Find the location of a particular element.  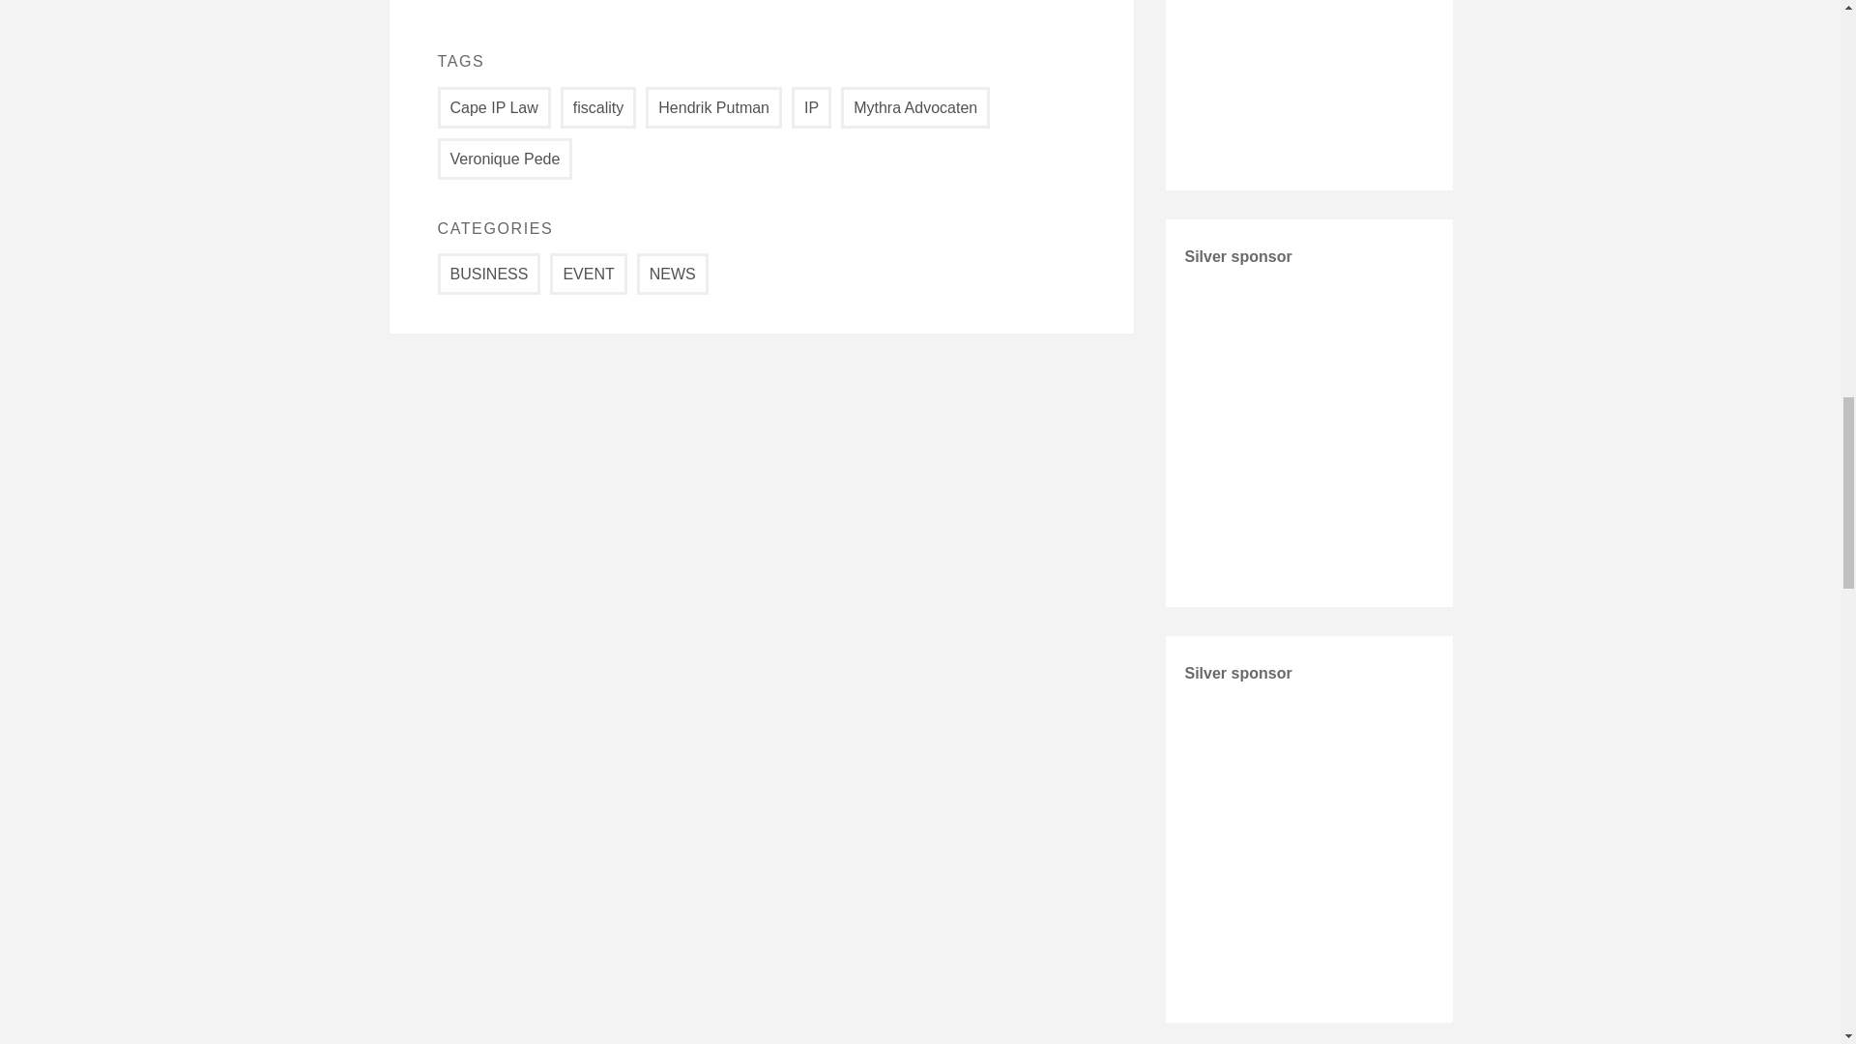

Hendrik Putman is located at coordinates (713, 106).